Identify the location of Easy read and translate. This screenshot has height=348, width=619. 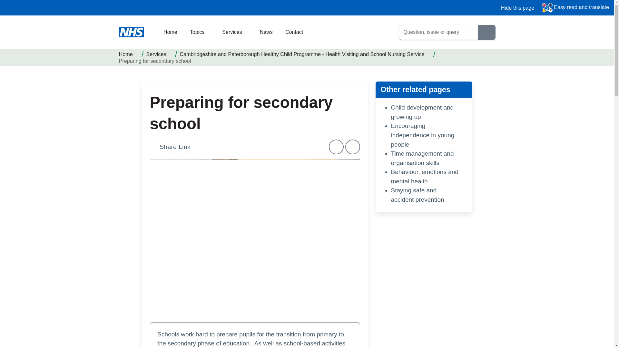
(575, 8).